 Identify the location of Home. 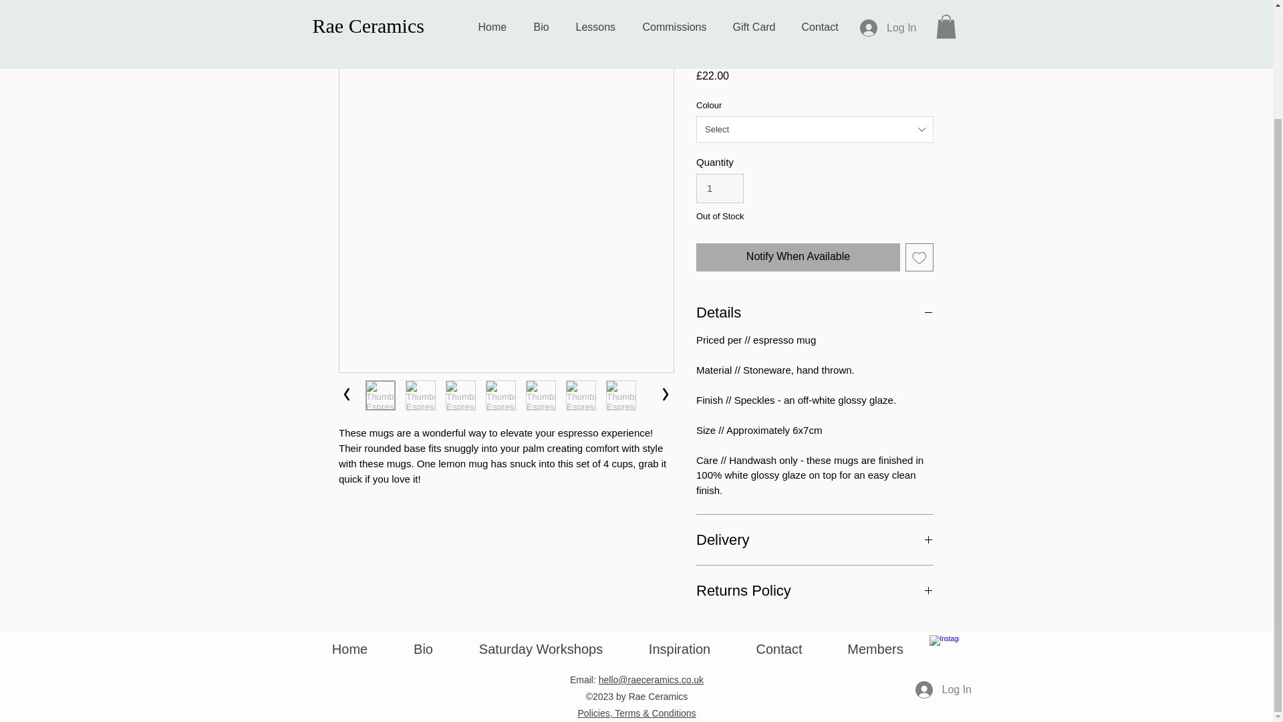
(349, 648).